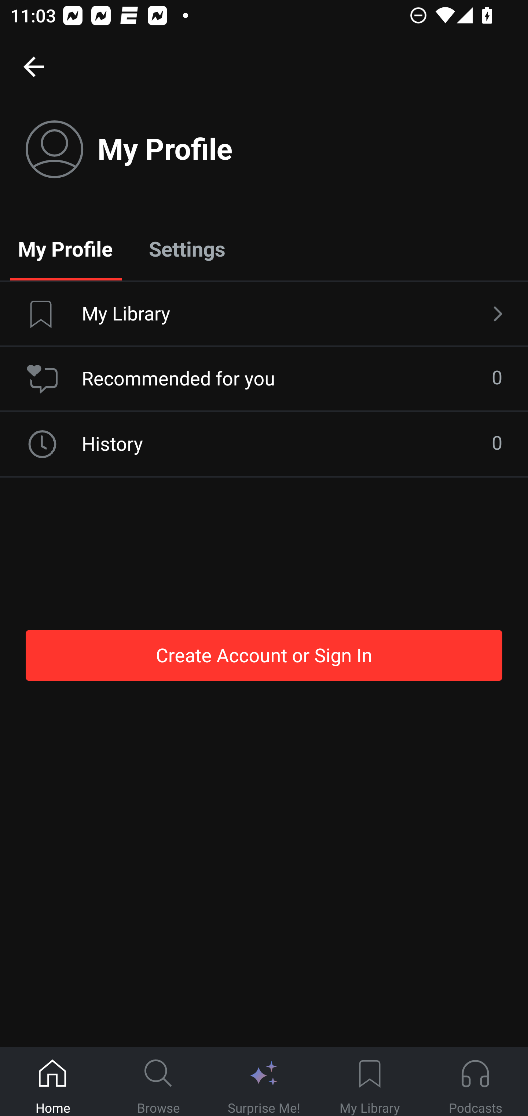  What do you see at coordinates (187, 248) in the screenshot?
I see `Settings` at bounding box center [187, 248].